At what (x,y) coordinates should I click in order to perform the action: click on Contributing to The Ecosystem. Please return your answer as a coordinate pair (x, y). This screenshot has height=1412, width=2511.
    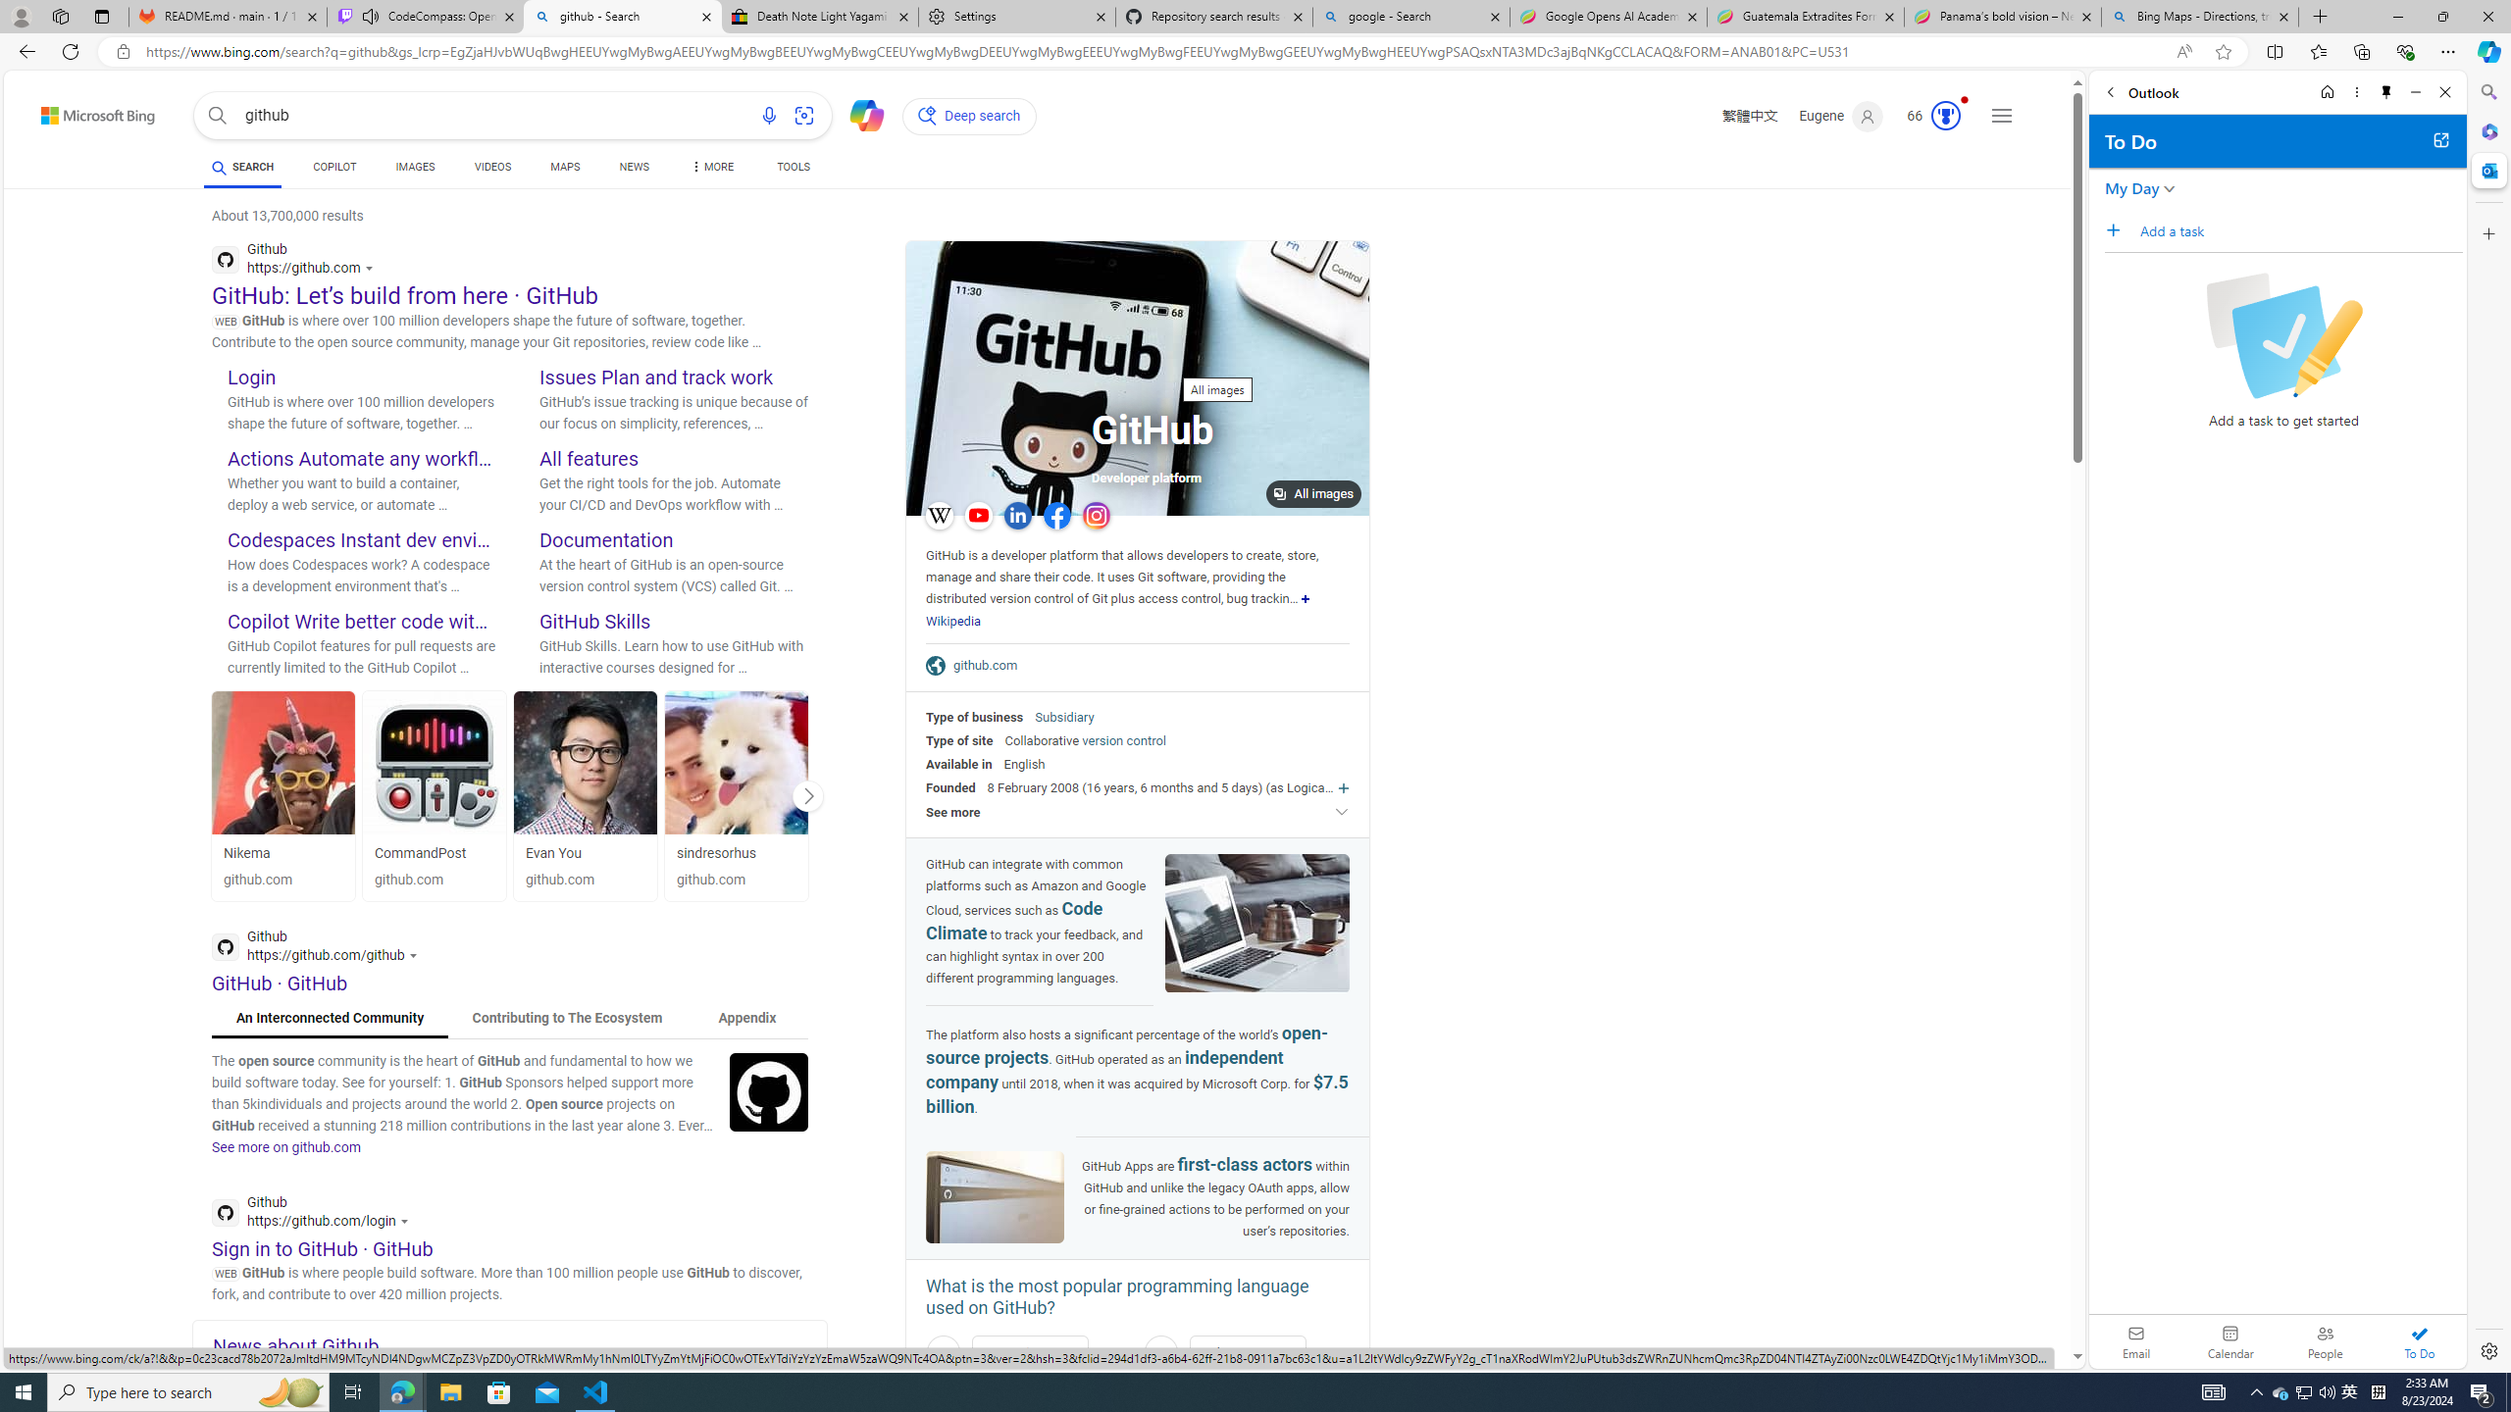
    Looking at the image, I should click on (567, 1018).